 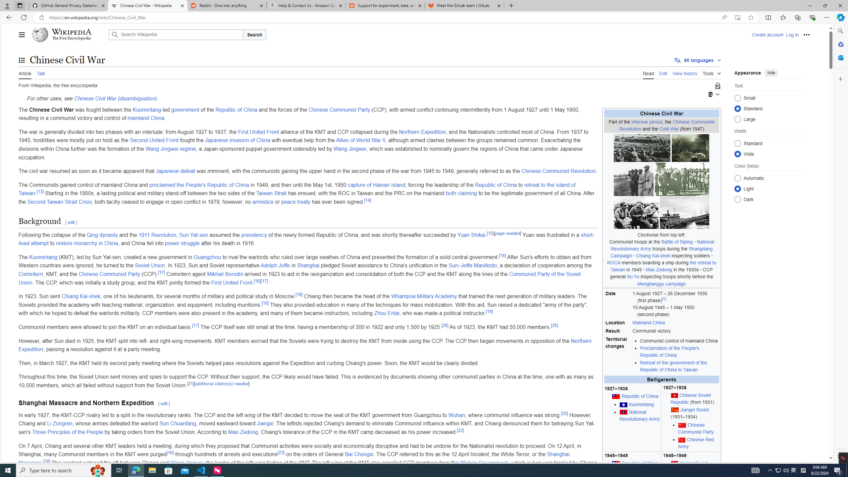 I want to click on Adolph Joffe, so click(x=275, y=266).